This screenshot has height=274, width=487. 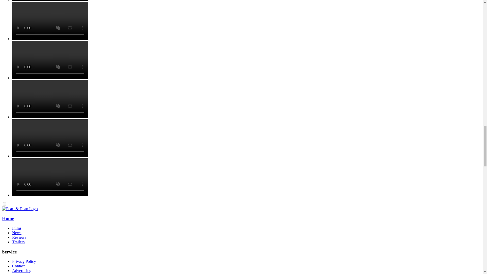 What do you see at coordinates (19, 237) in the screenshot?
I see `Reviews` at bounding box center [19, 237].